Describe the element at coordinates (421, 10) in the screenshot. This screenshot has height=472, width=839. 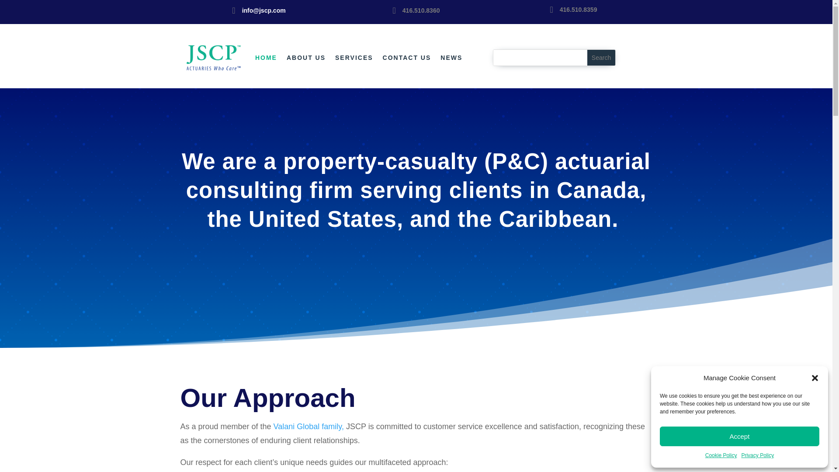
I see `416.510.8360` at that location.